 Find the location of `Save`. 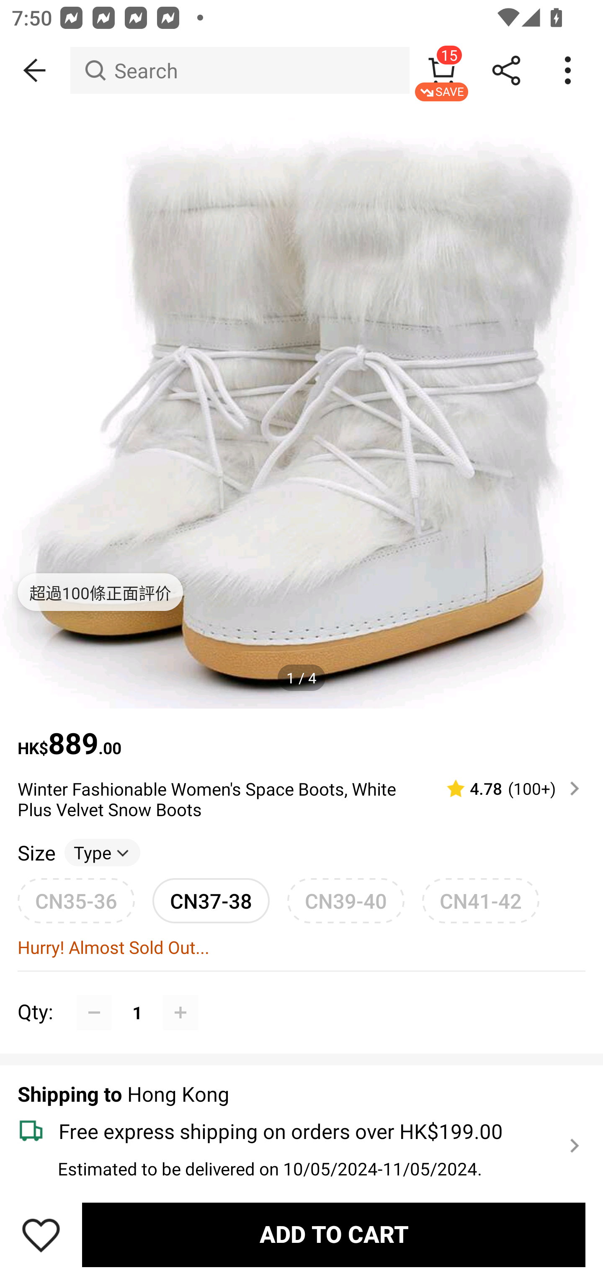

Save is located at coordinates (41, 1234).